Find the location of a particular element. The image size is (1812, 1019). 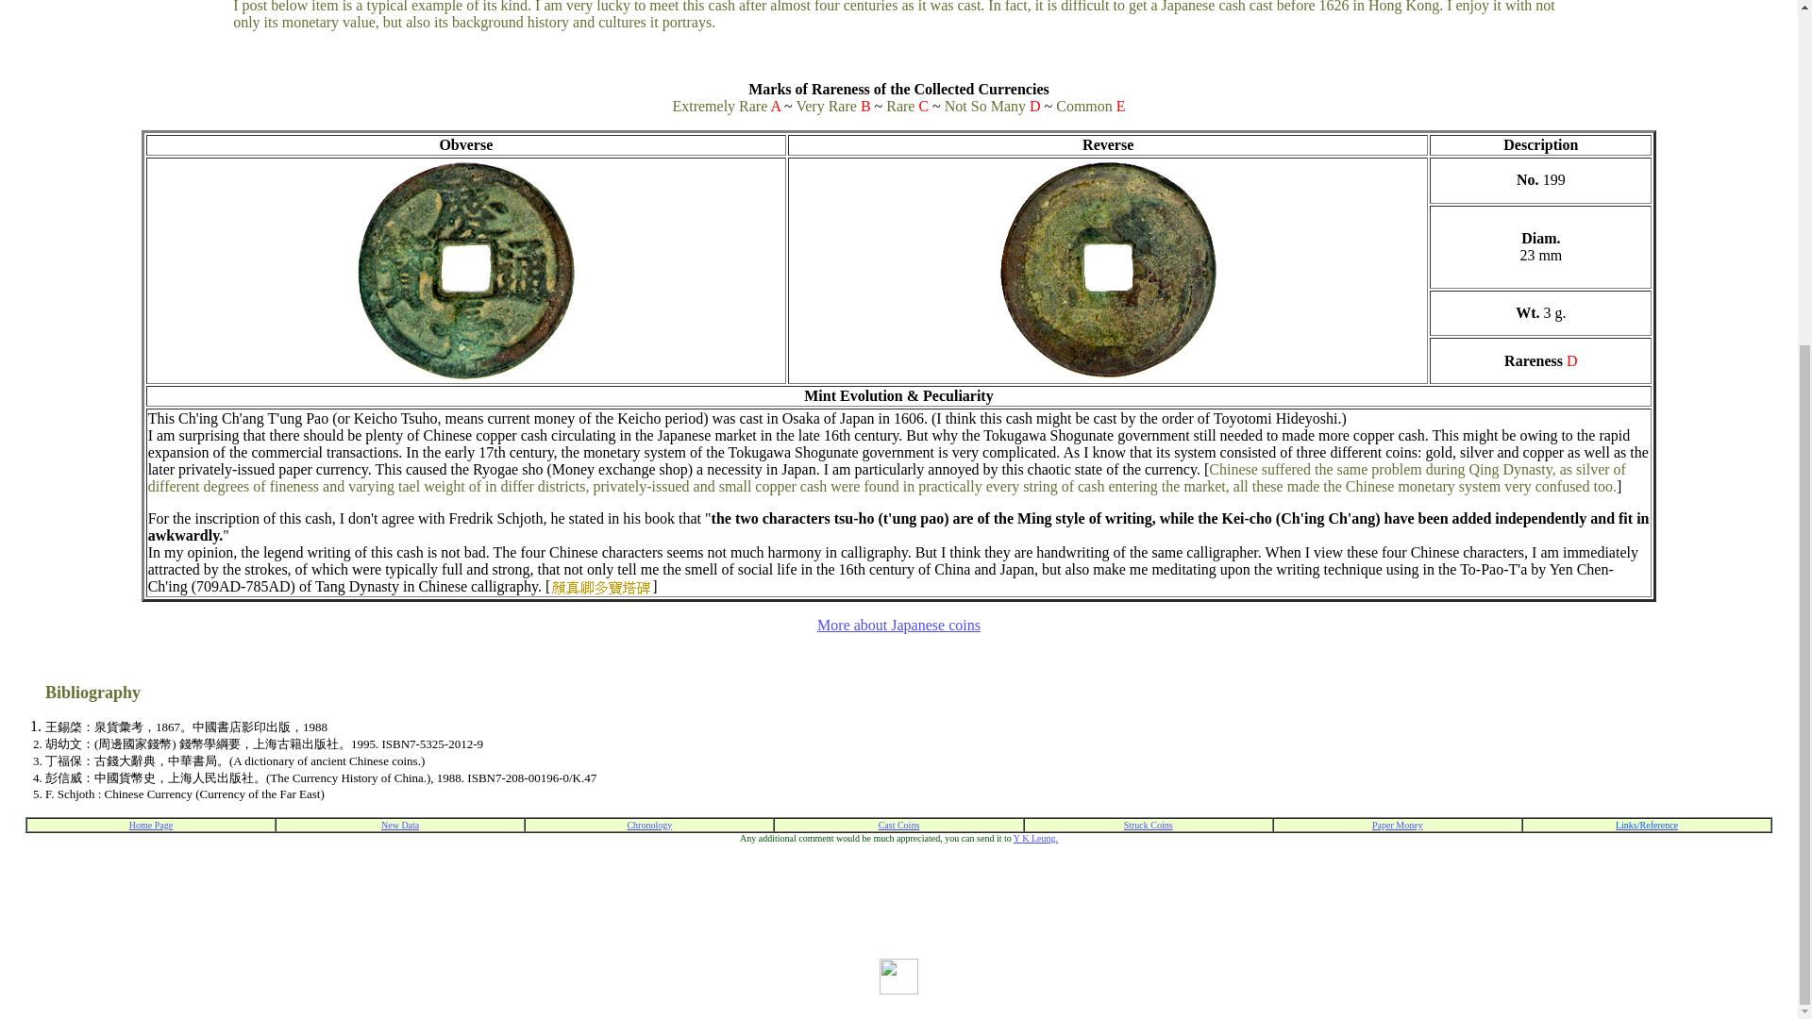

Home Page is located at coordinates (150, 823).